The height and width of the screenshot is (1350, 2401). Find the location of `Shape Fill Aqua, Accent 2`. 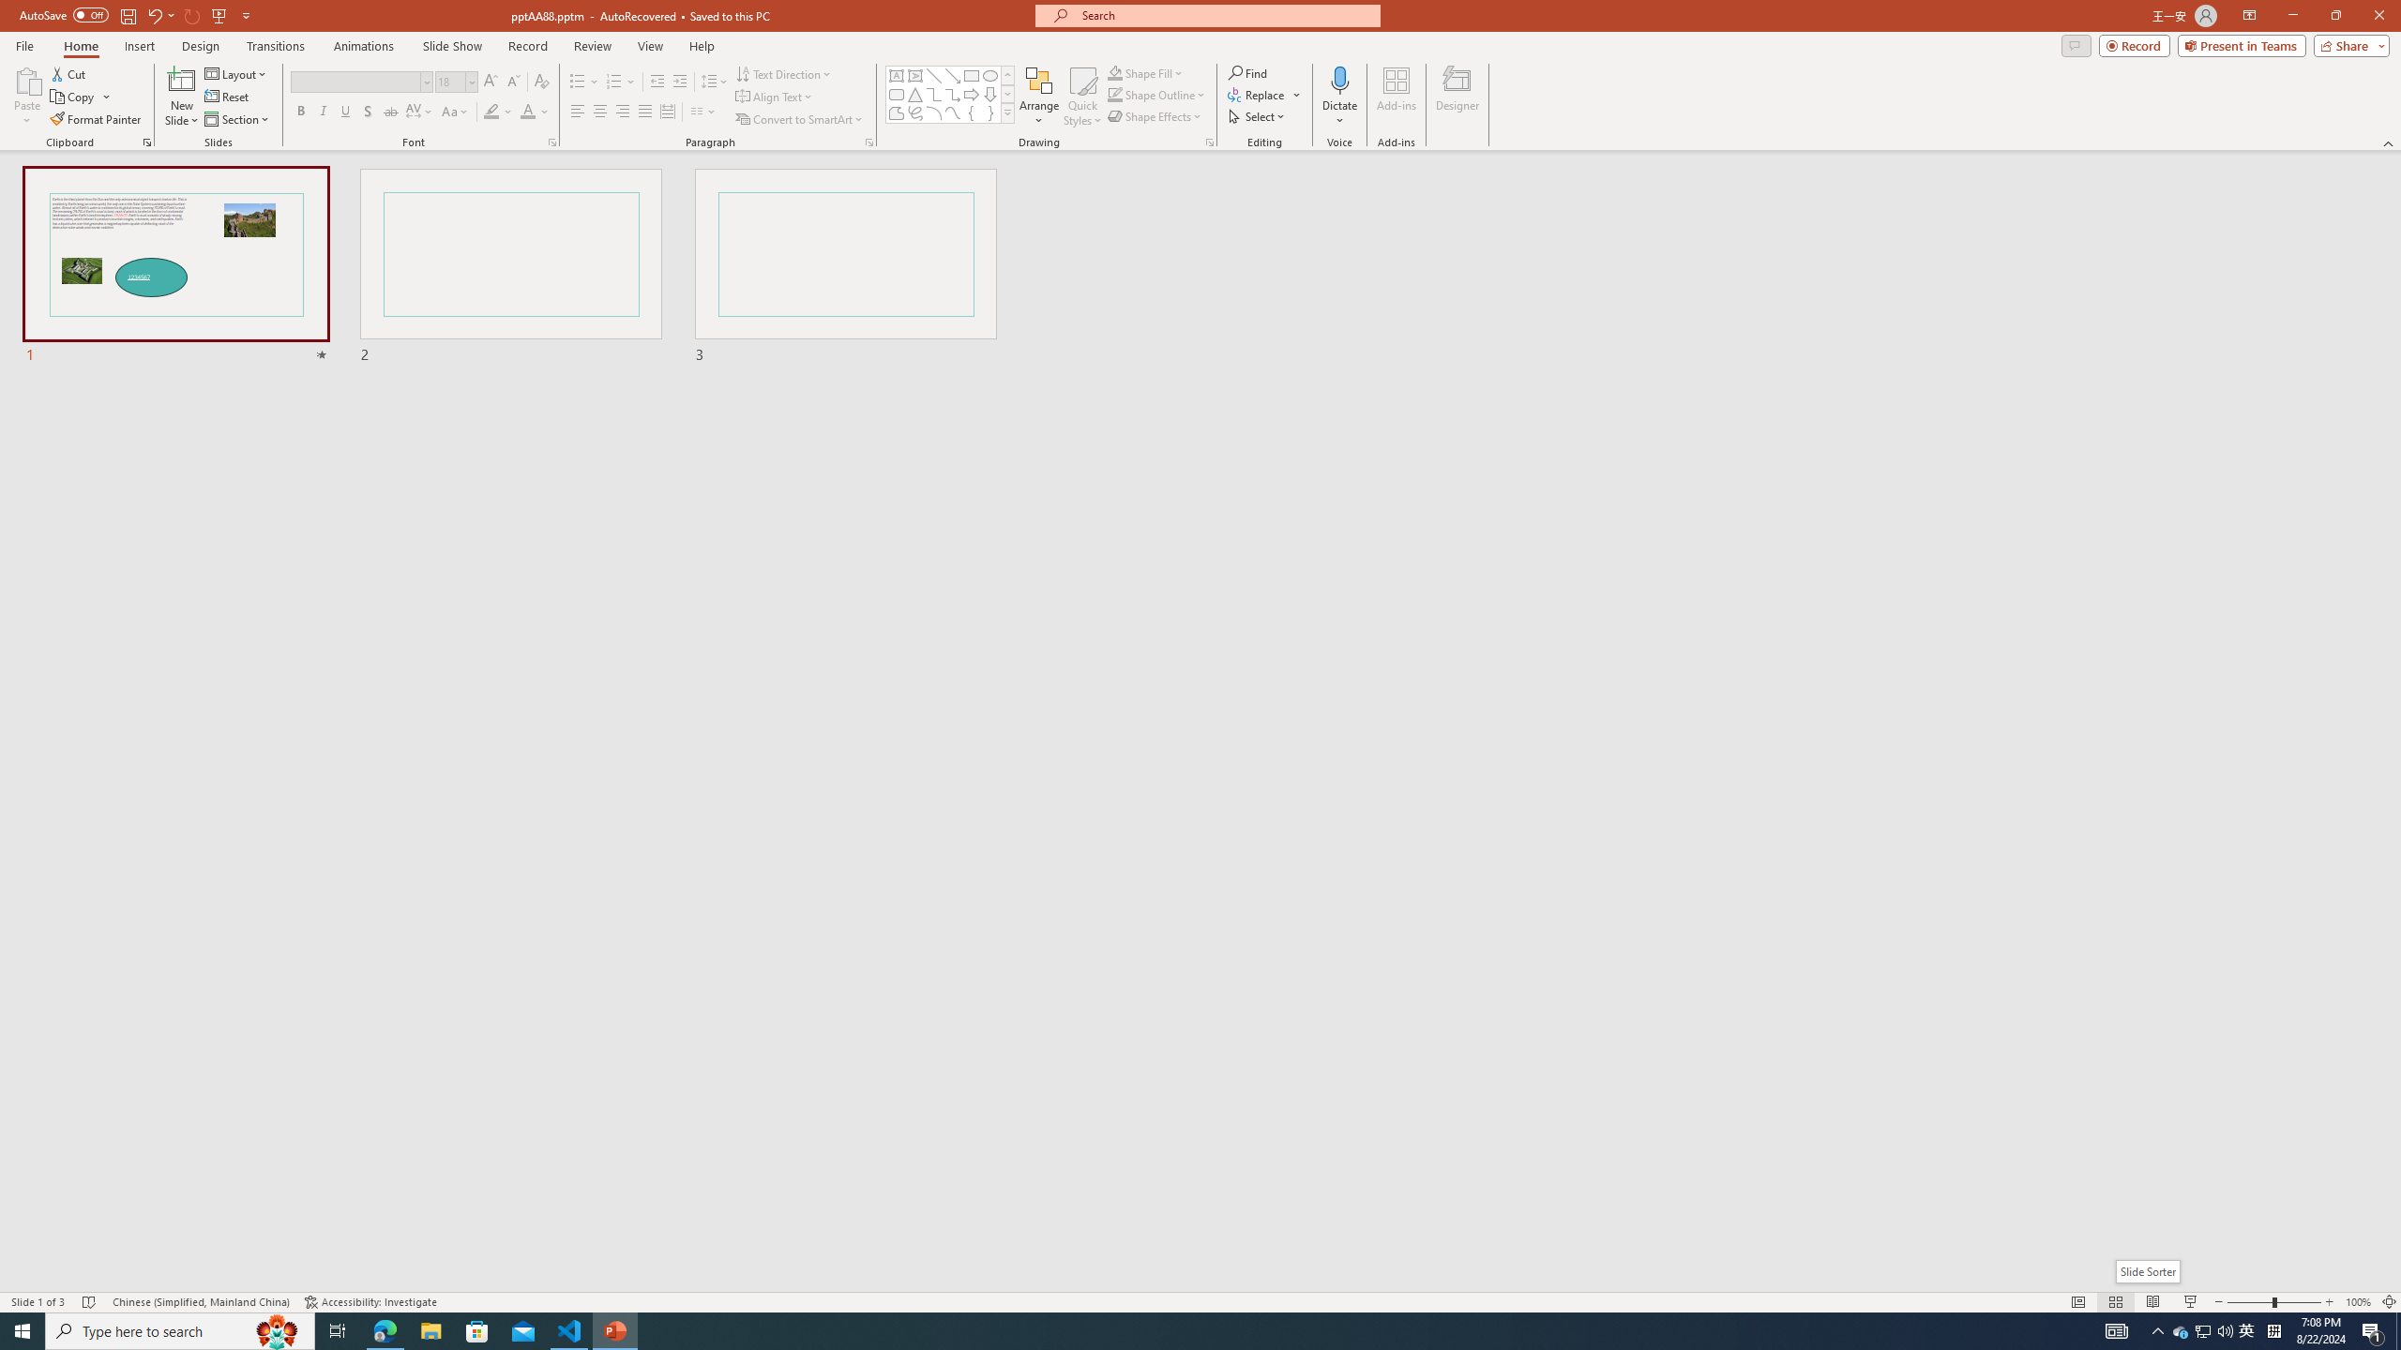

Shape Fill Aqua, Accent 2 is located at coordinates (1114, 73).